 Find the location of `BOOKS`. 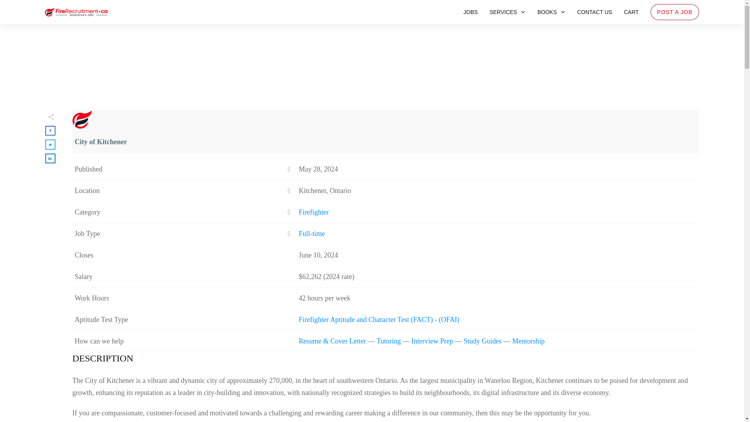

BOOKS is located at coordinates (552, 12).